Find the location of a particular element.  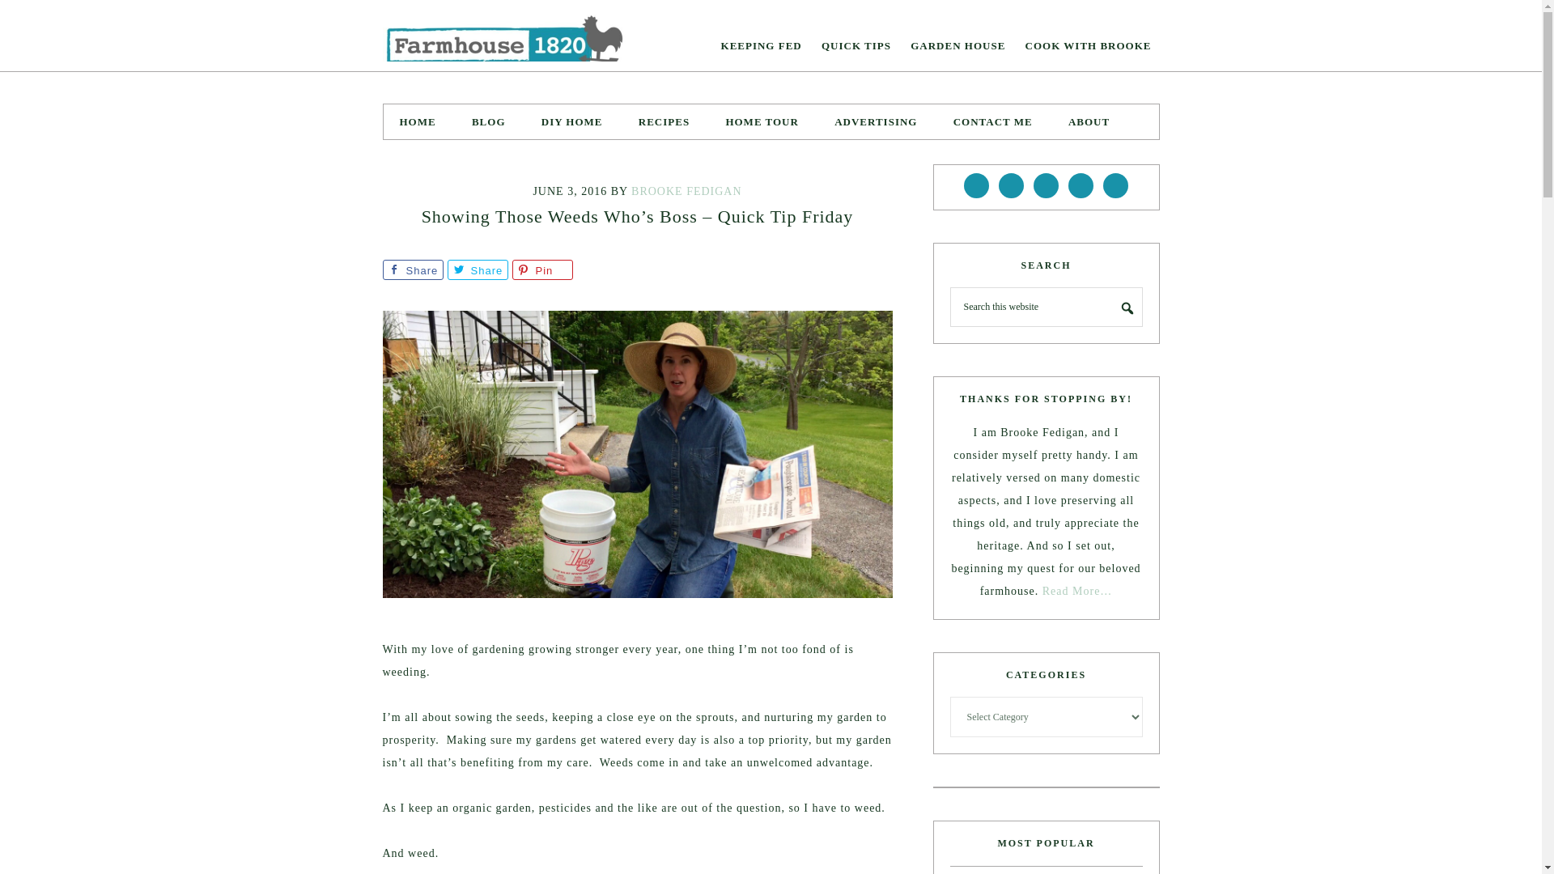

COOK WITH BROOKE is located at coordinates (1088, 45).